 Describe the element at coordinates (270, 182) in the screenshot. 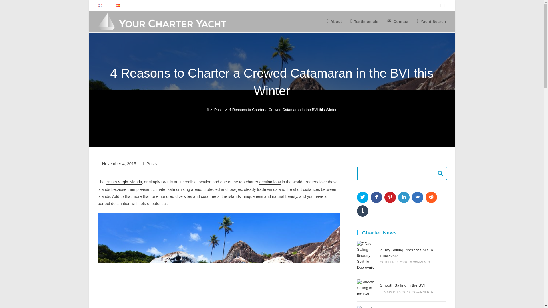

I see `destinations` at that location.